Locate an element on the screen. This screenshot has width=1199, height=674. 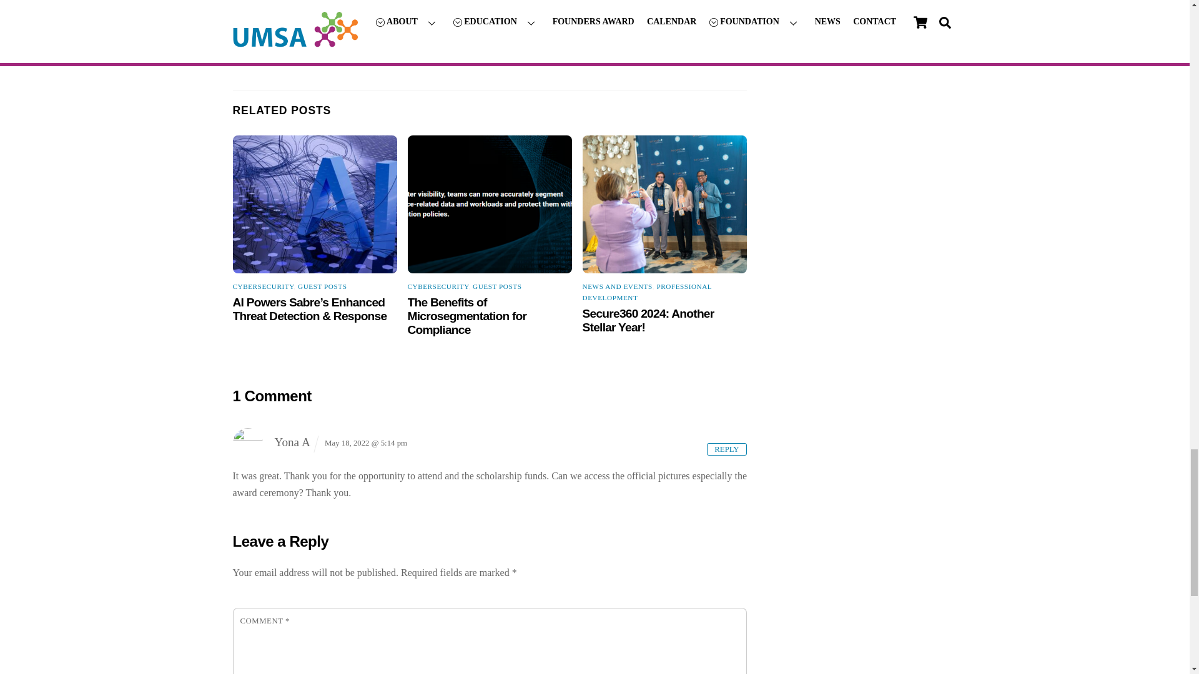
Ai is located at coordinates (315, 205).